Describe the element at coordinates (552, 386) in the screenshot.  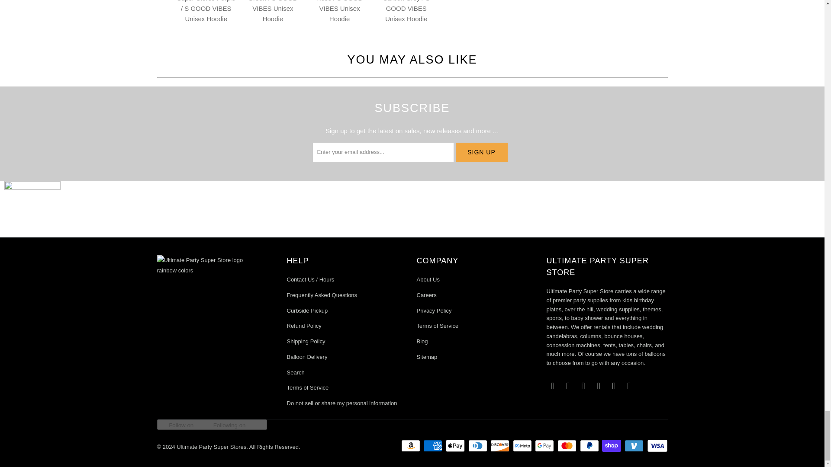
I see `Email Ultimate Party Super Stores` at that location.